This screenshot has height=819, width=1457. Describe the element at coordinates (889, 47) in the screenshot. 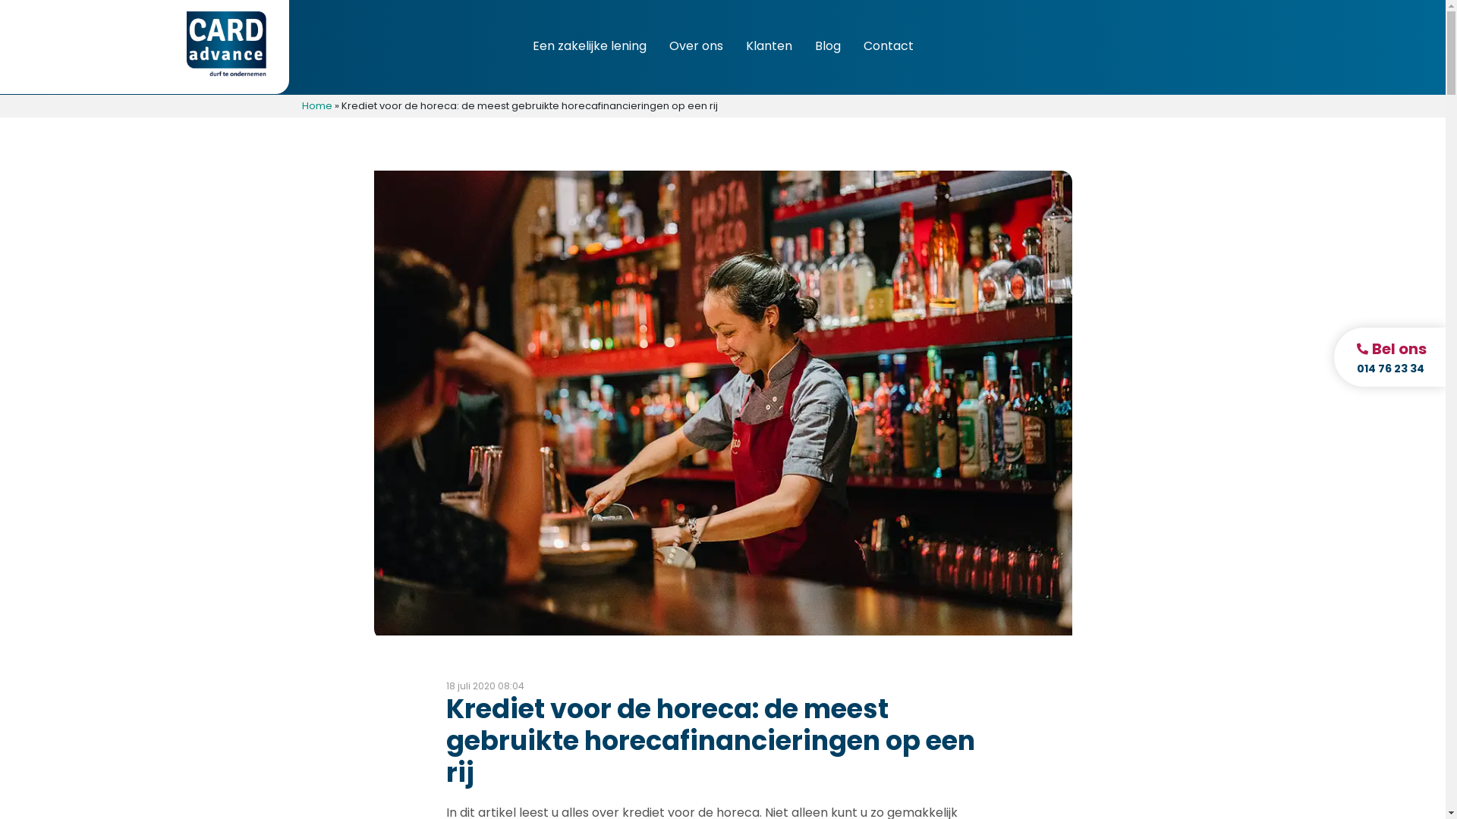

I see `Contact` at that location.